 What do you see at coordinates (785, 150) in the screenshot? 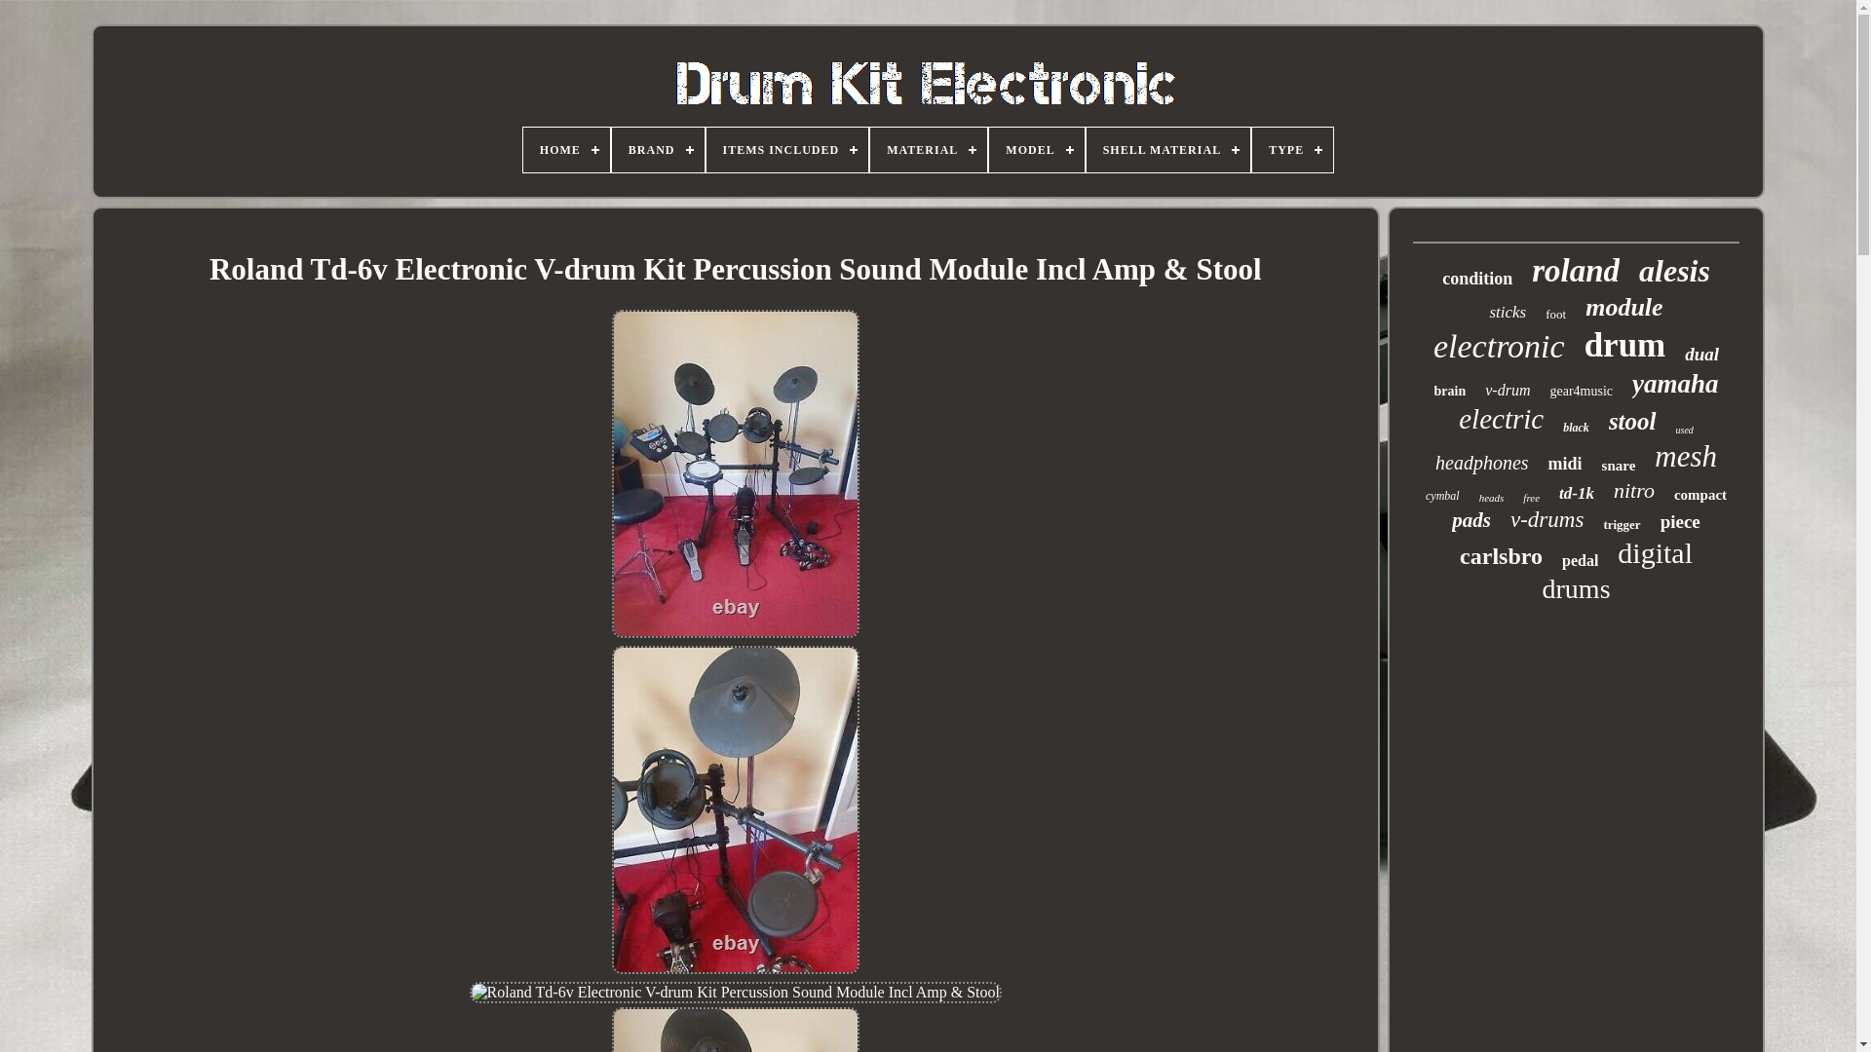
I see `ITEMS INCLUDED` at bounding box center [785, 150].